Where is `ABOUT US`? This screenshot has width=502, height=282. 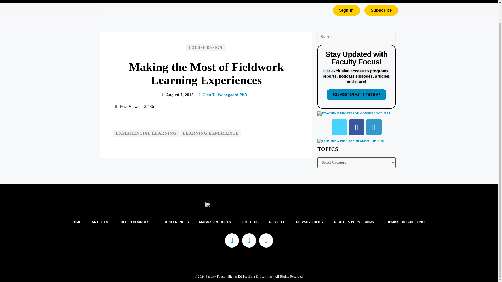
ABOUT US is located at coordinates (281, 1).